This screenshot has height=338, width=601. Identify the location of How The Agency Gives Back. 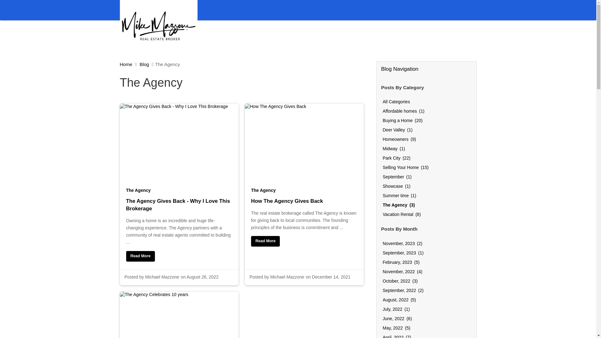
(304, 206).